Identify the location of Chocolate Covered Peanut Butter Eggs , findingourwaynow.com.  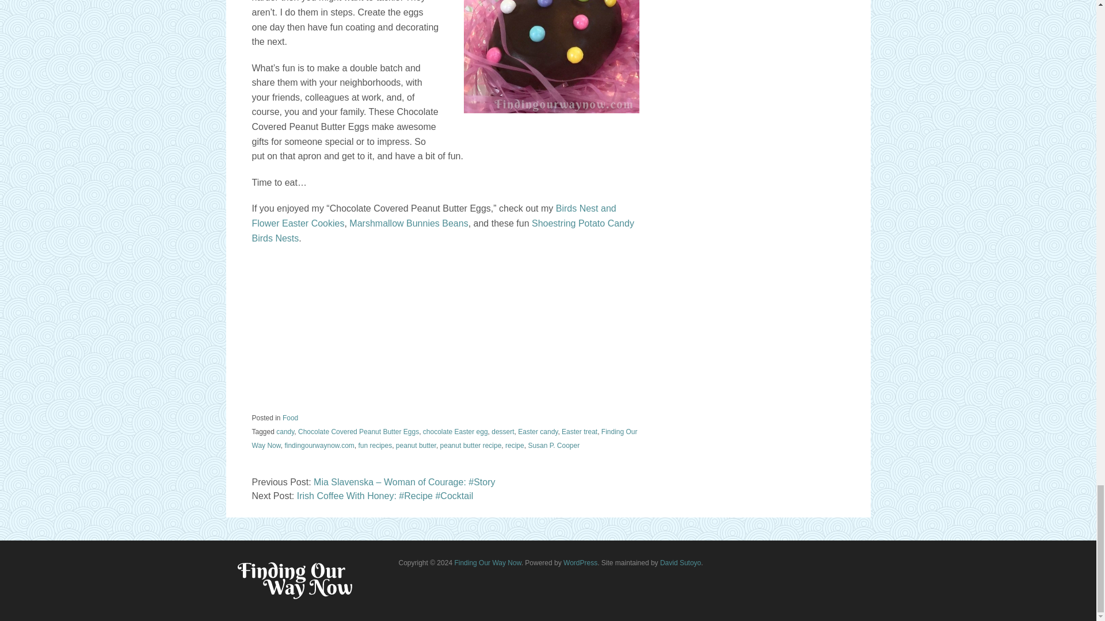
(551, 56).